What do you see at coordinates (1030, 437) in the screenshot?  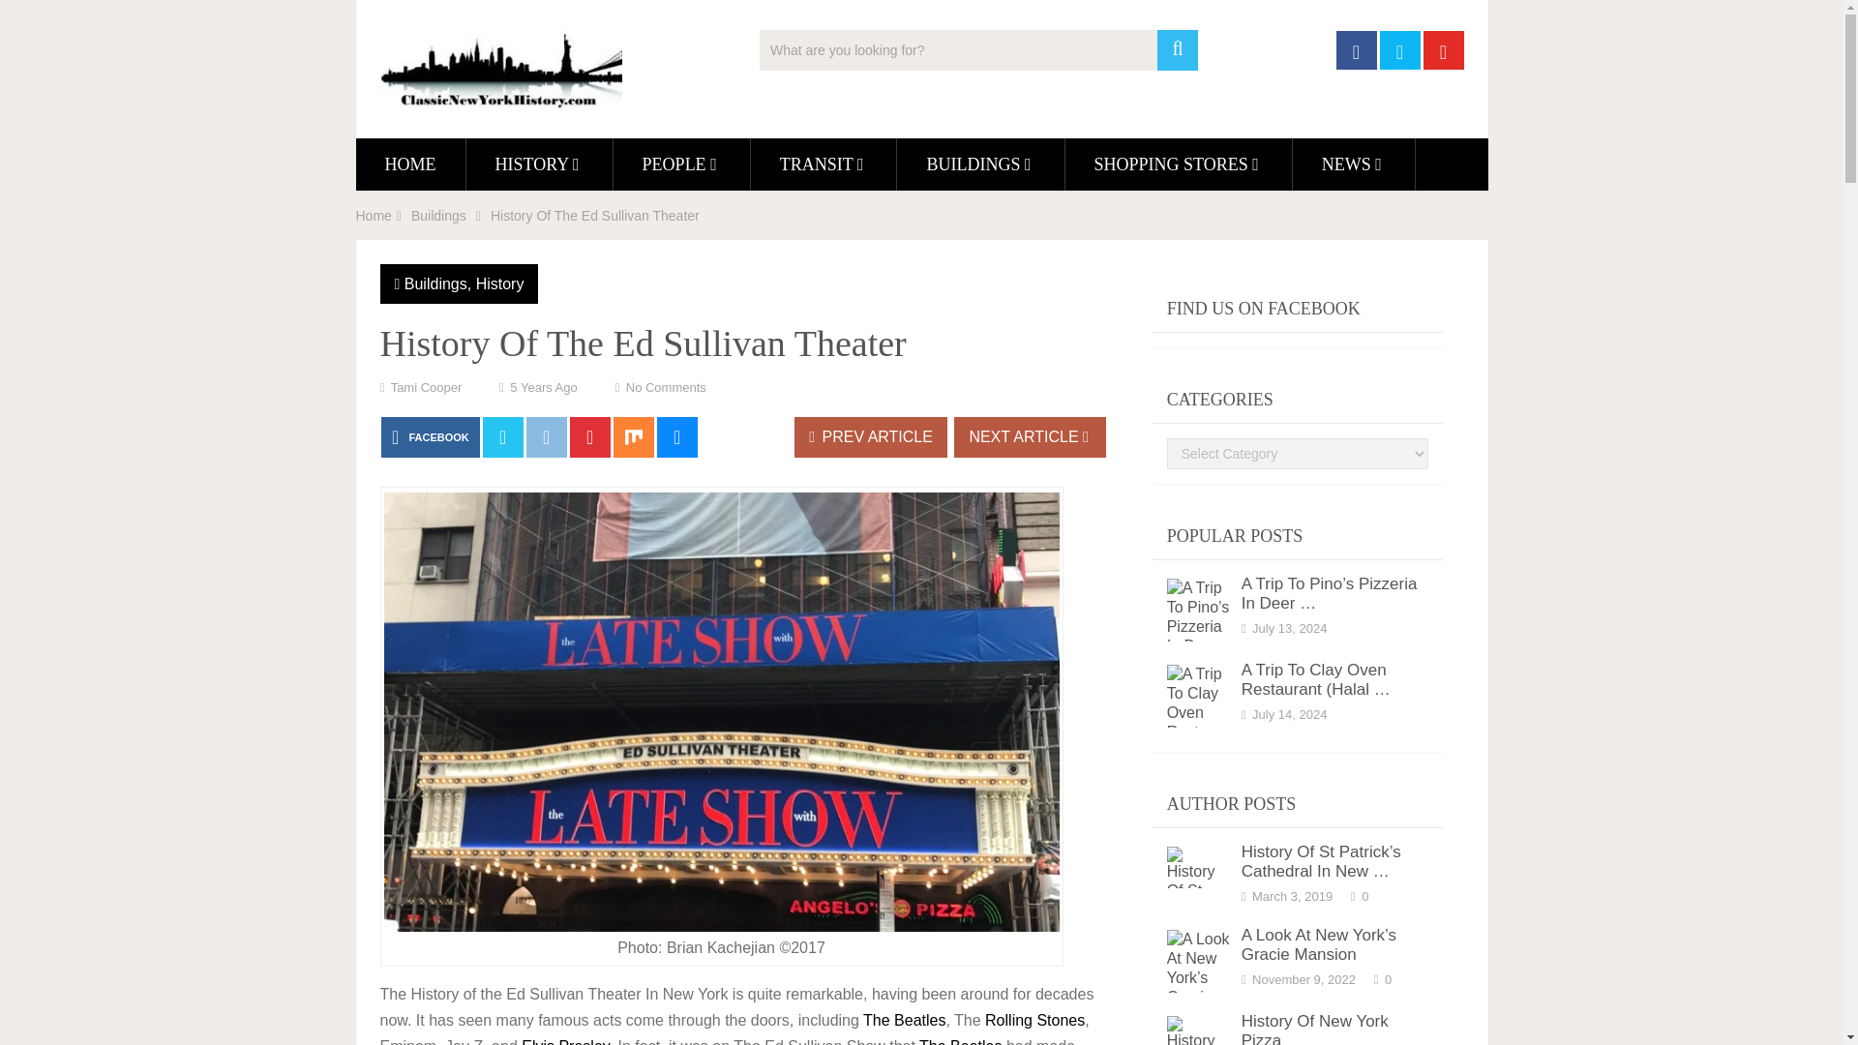 I see `NEXT ARTICLE` at bounding box center [1030, 437].